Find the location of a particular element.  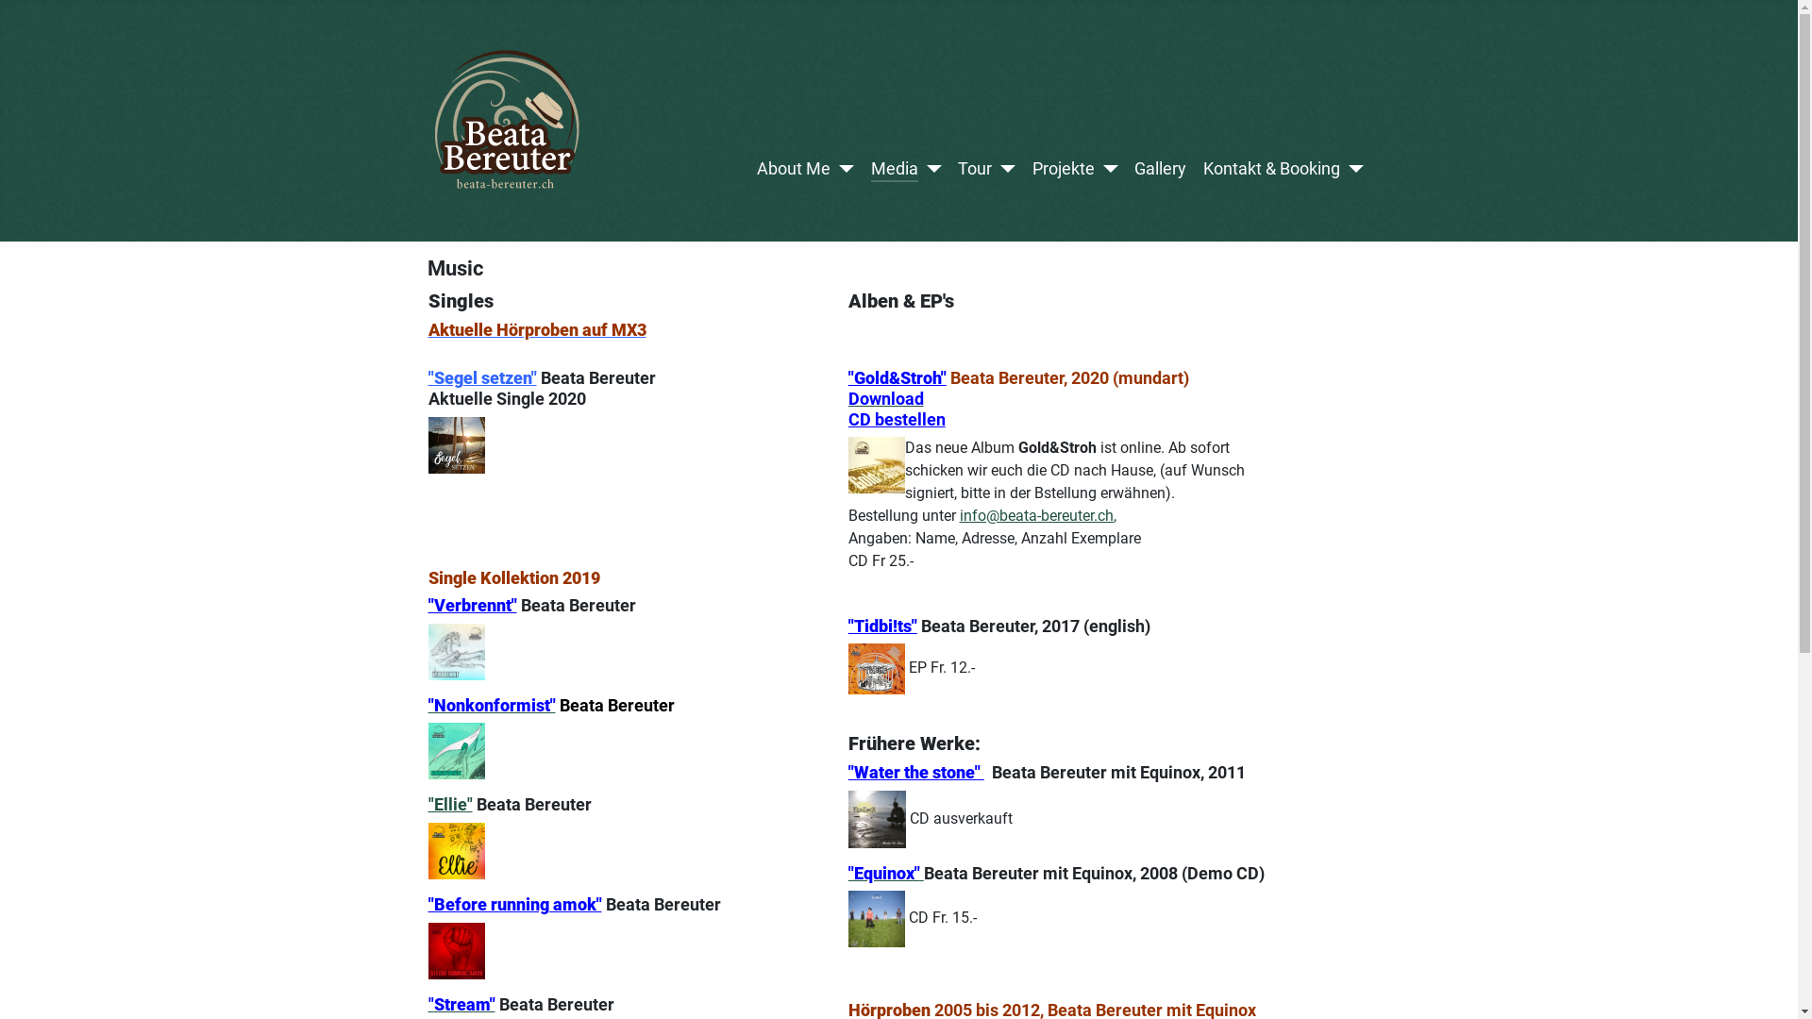

Kontakt & Booking is located at coordinates (1272, 169).